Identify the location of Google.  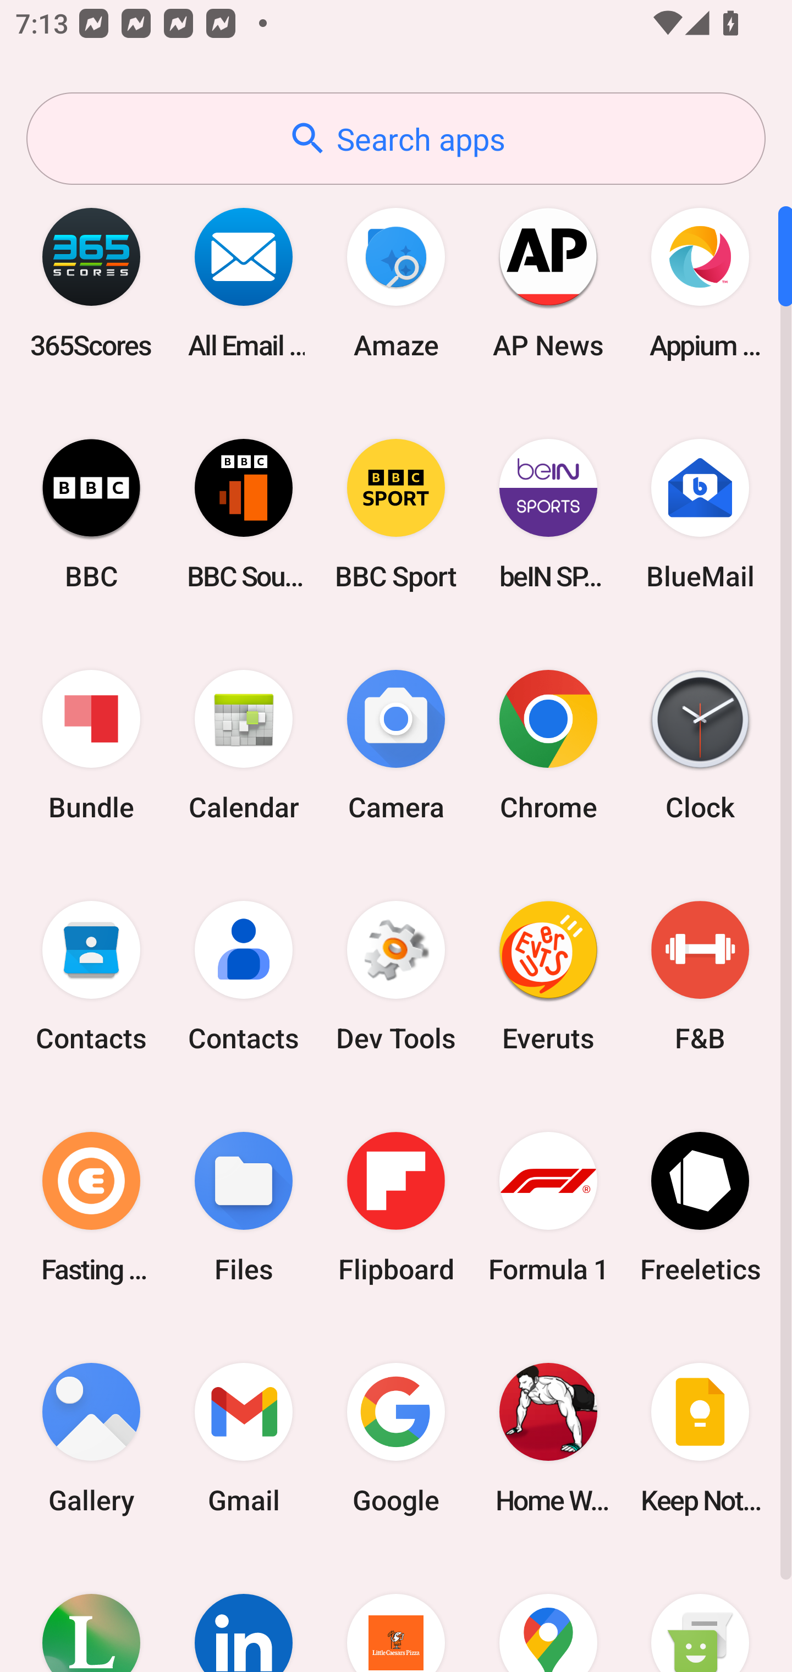
(396, 1438).